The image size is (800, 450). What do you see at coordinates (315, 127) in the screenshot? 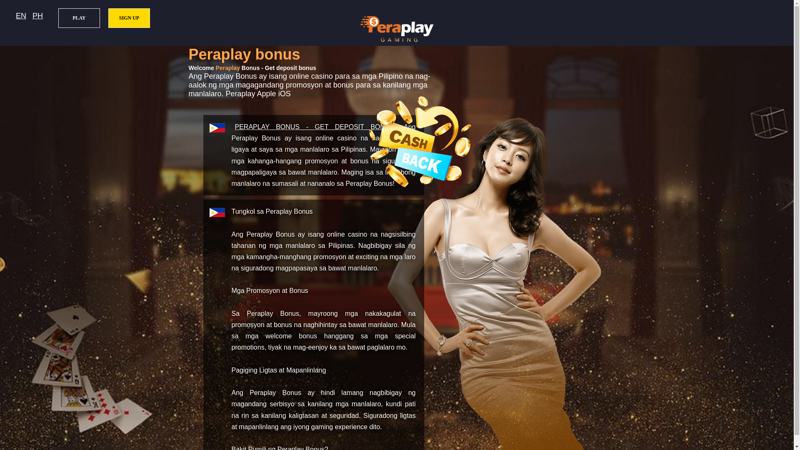
I see `PERAPLAY BONUS - GET DEPOSIT BONUS` at bounding box center [315, 127].